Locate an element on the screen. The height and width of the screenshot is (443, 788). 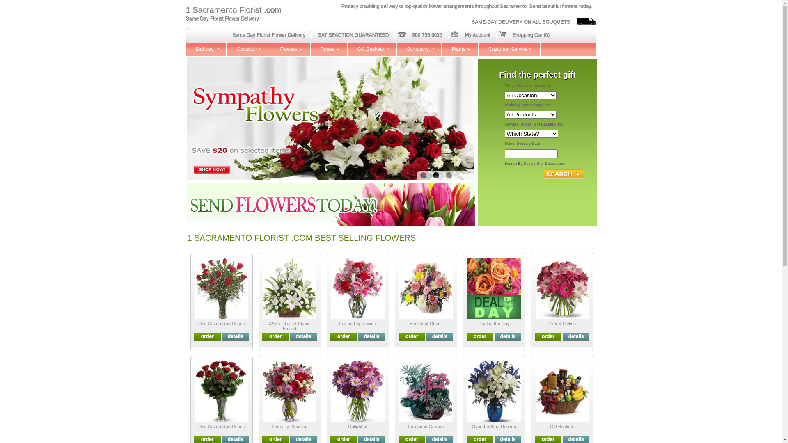
Delightful is located at coordinates (358, 427).